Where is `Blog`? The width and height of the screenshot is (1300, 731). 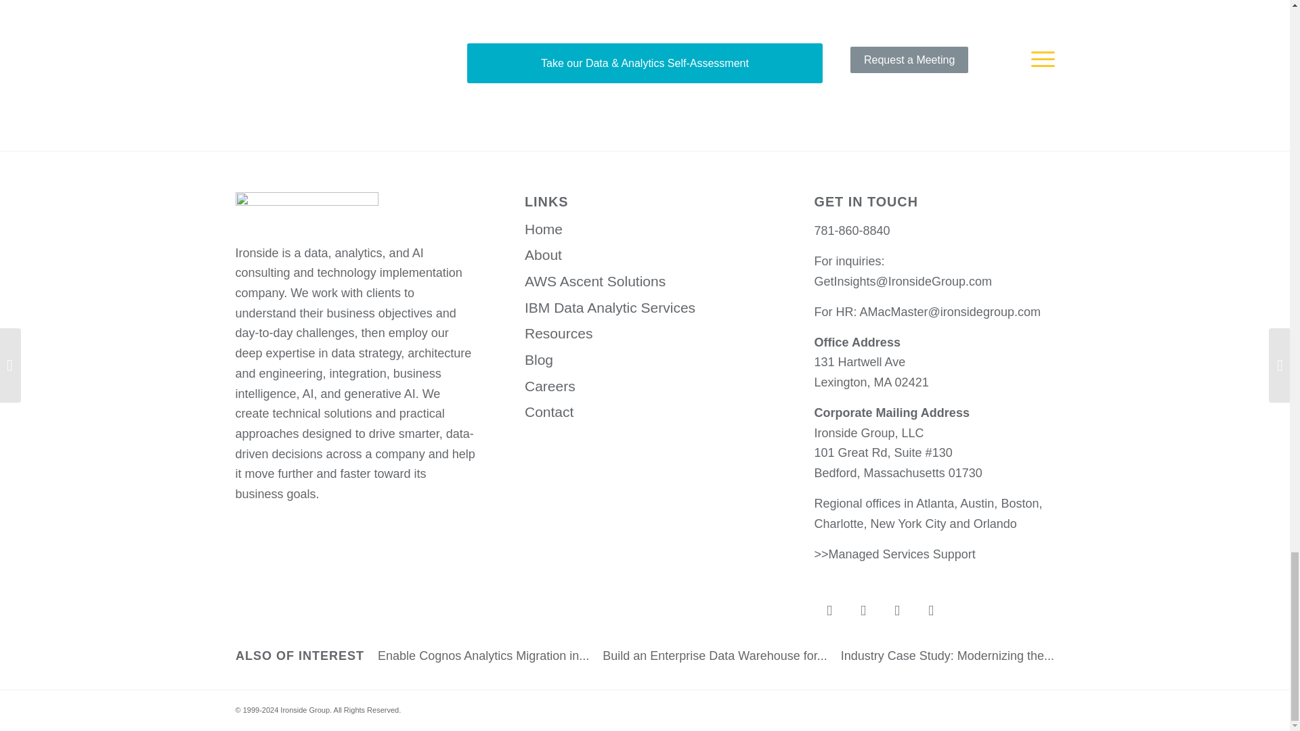 Blog is located at coordinates (645, 360).